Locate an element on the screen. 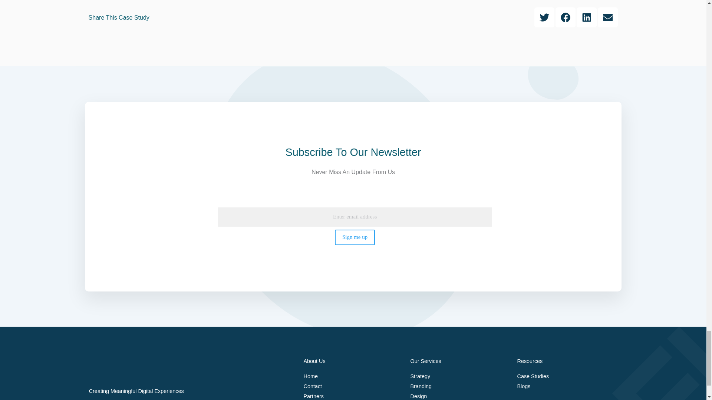 The height and width of the screenshot is (400, 712). Partners is located at coordinates (353, 396).